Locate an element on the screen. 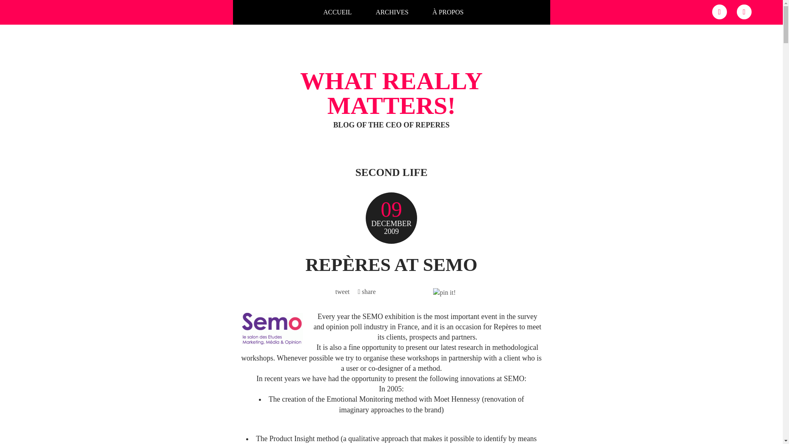  LinkedIn is located at coordinates (719, 12).